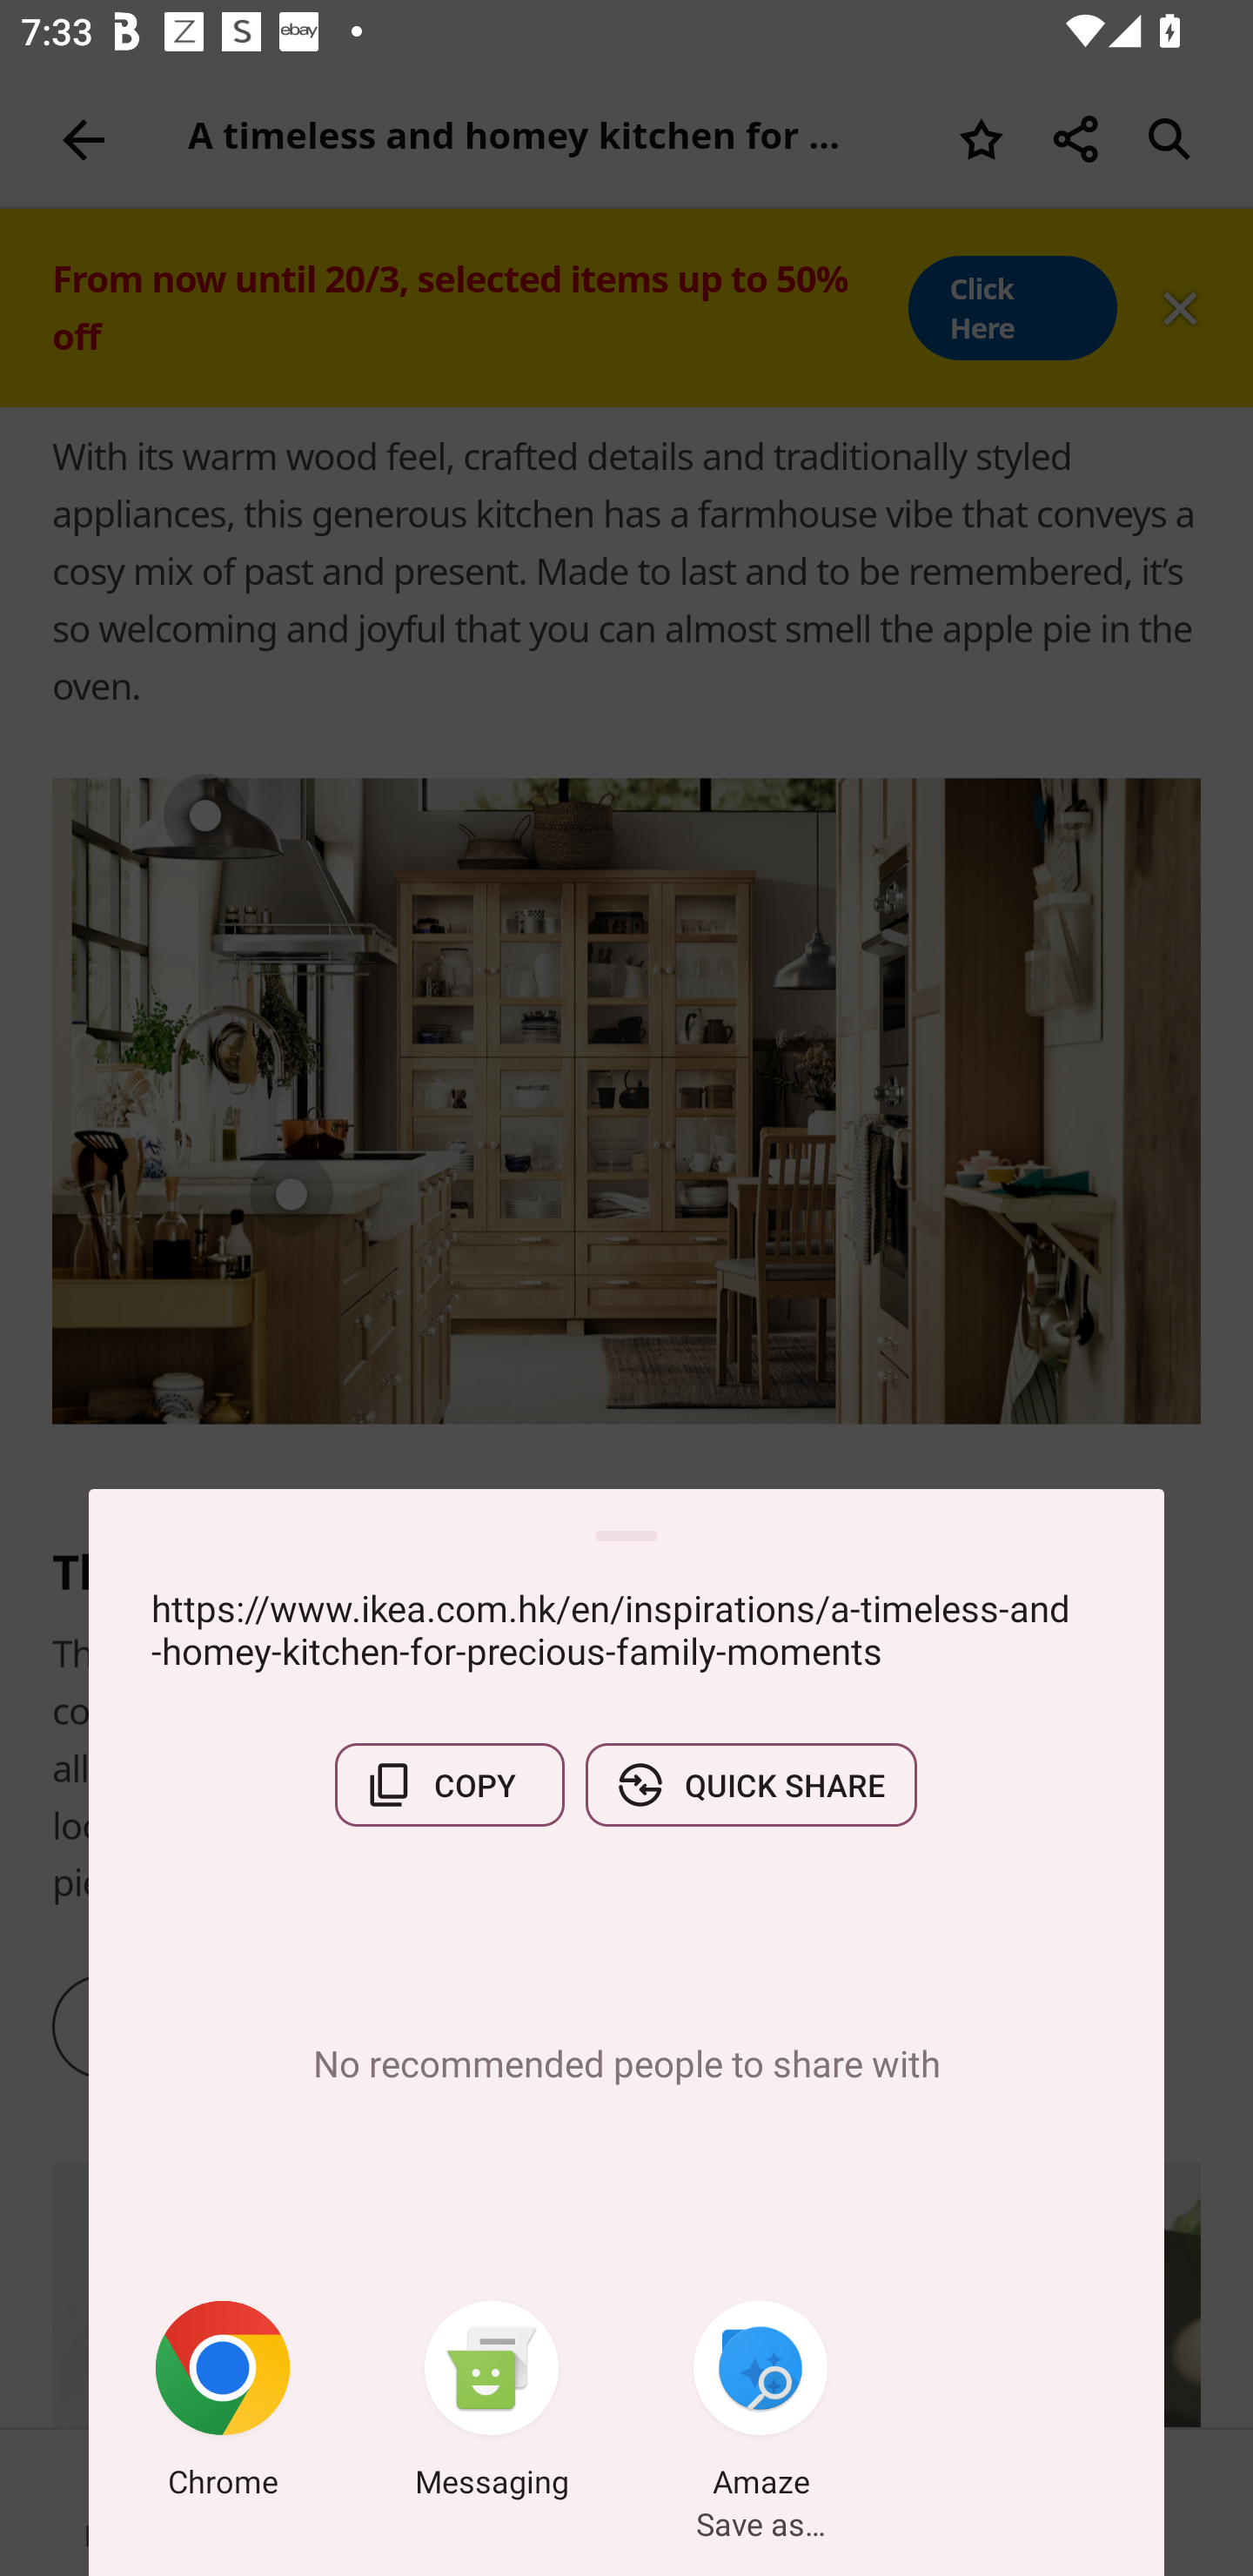  What do you see at coordinates (761, 2405) in the screenshot?
I see `Amaze Save as…` at bounding box center [761, 2405].